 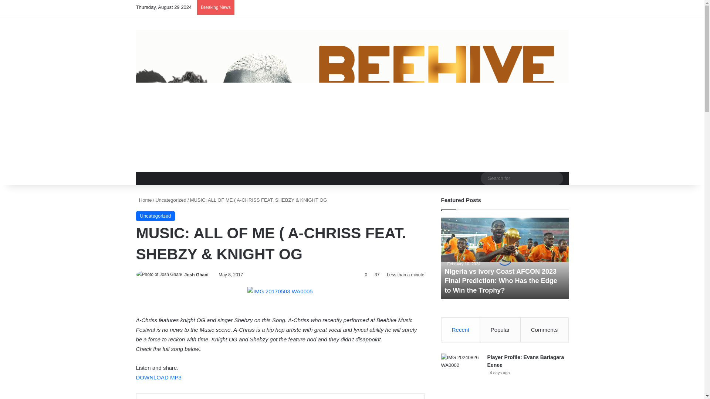 I want to click on Home, so click(x=144, y=199).